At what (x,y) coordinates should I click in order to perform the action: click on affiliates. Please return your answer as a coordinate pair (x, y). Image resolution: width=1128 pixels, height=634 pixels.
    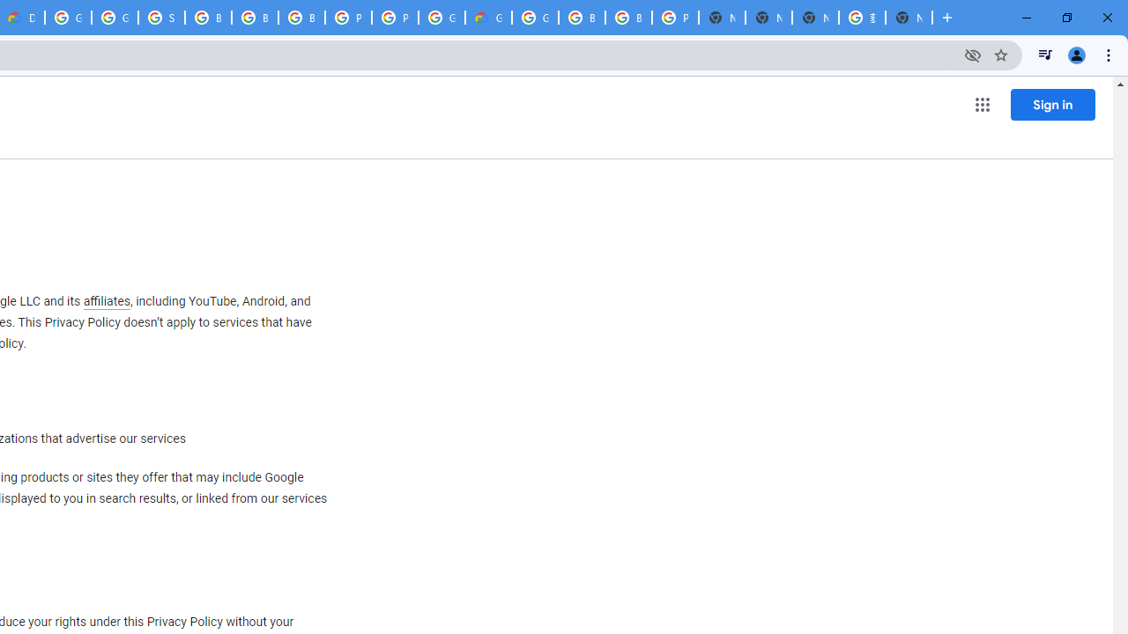
    Looking at the image, I should click on (106, 301).